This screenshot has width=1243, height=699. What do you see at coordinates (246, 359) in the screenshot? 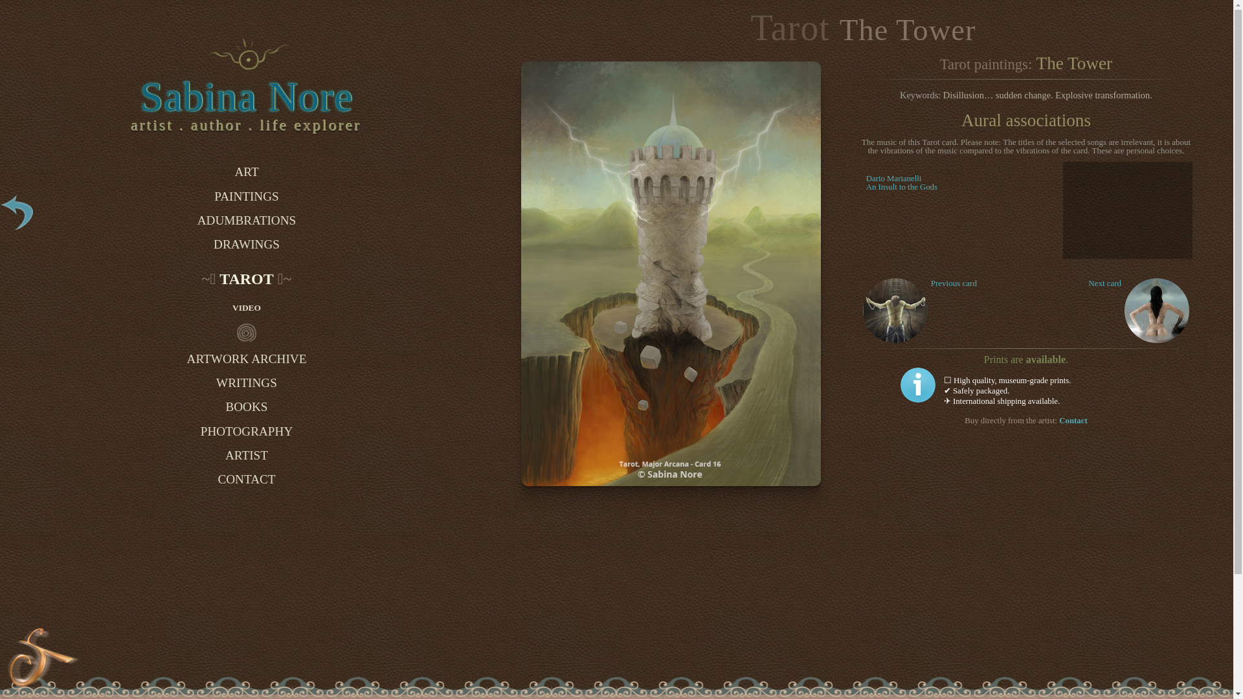
I see `ARTWORK ARCHIVE` at bounding box center [246, 359].